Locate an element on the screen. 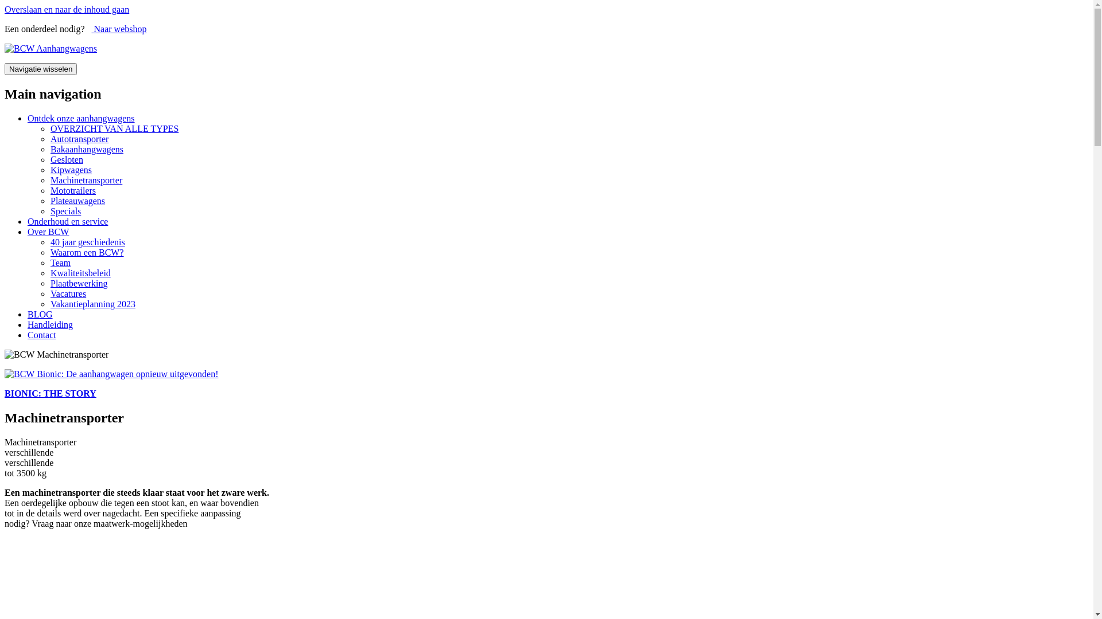 The height and width of the screenshot is (619, 1102). Overslaan en naar de inhoud gaan is located at coordinates (67, 9).